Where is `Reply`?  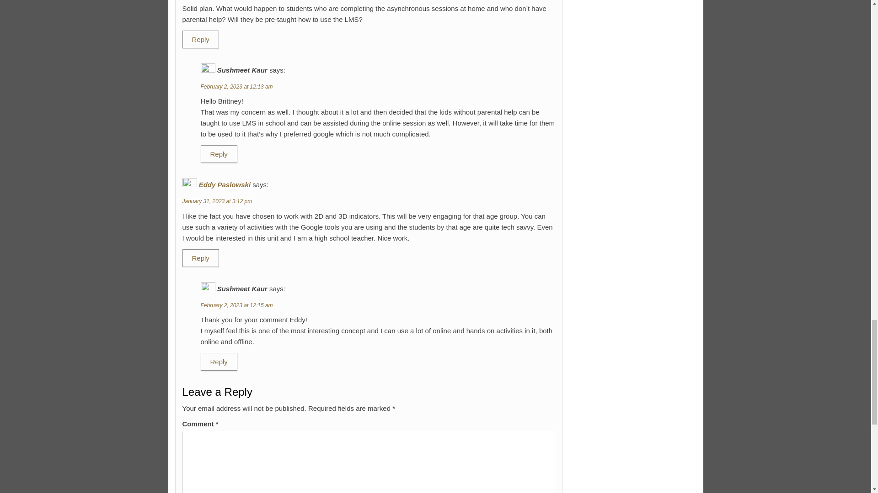
Reply is located at coordinates (219, 154).